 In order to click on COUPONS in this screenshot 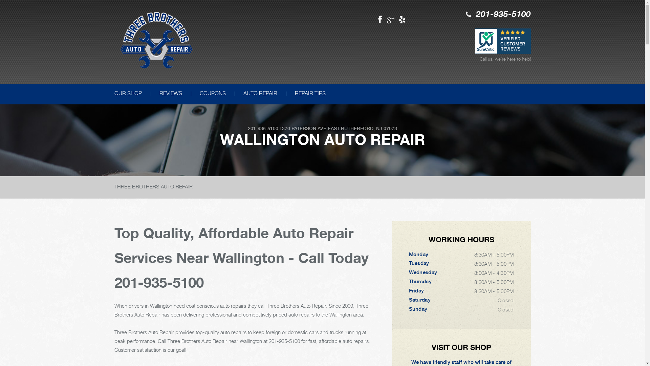, I will do `click(213, 94)`.